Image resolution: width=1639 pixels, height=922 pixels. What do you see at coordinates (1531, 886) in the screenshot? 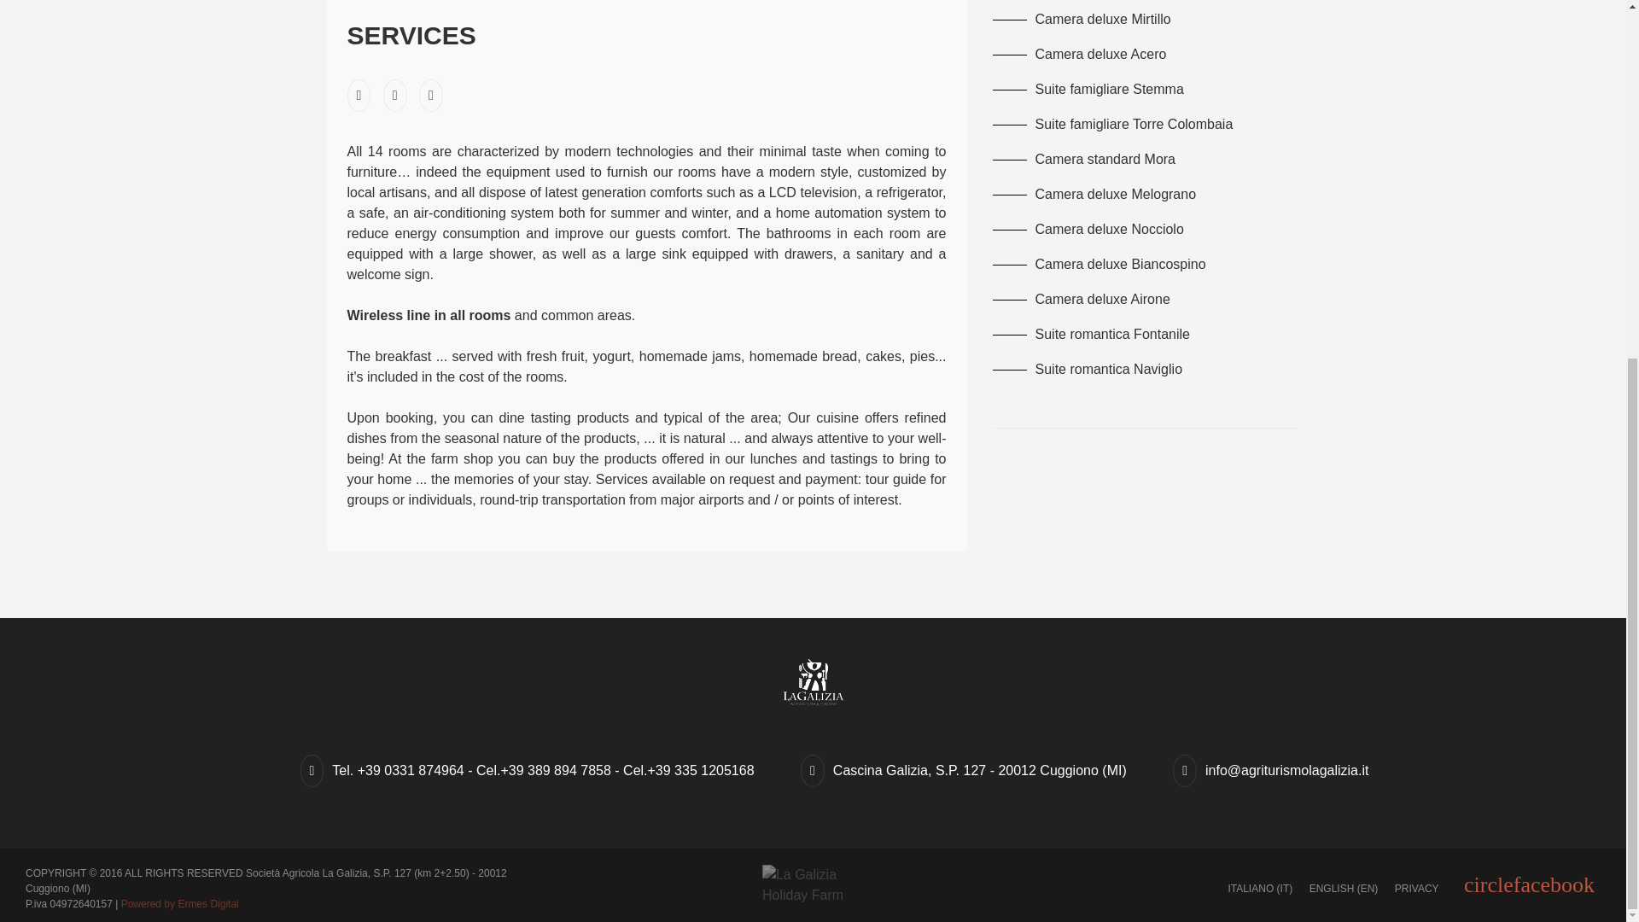
I see `circlefacebook` at bounding box center [1531, 886].